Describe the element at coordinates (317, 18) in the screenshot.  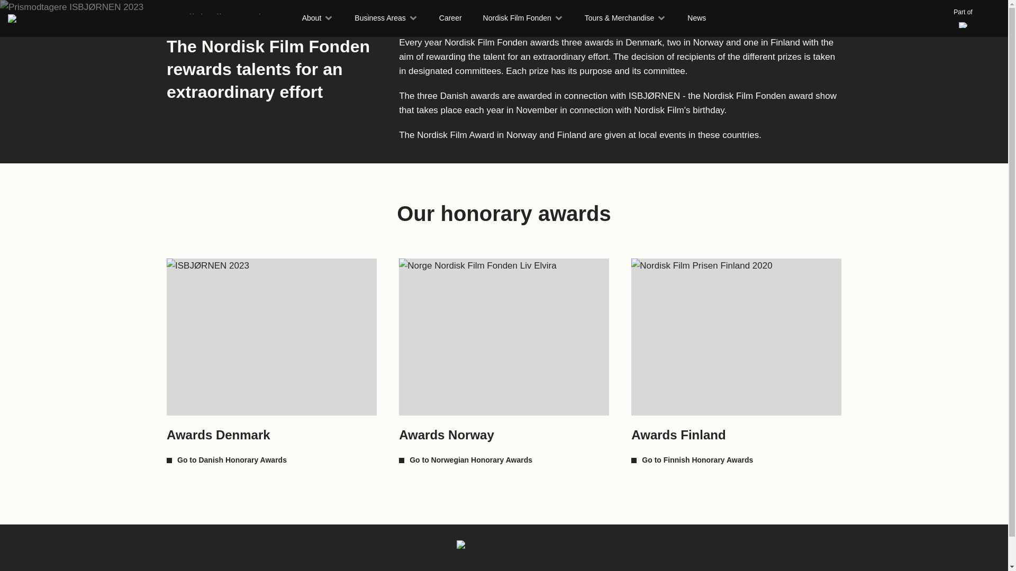
I see `About` at that location.